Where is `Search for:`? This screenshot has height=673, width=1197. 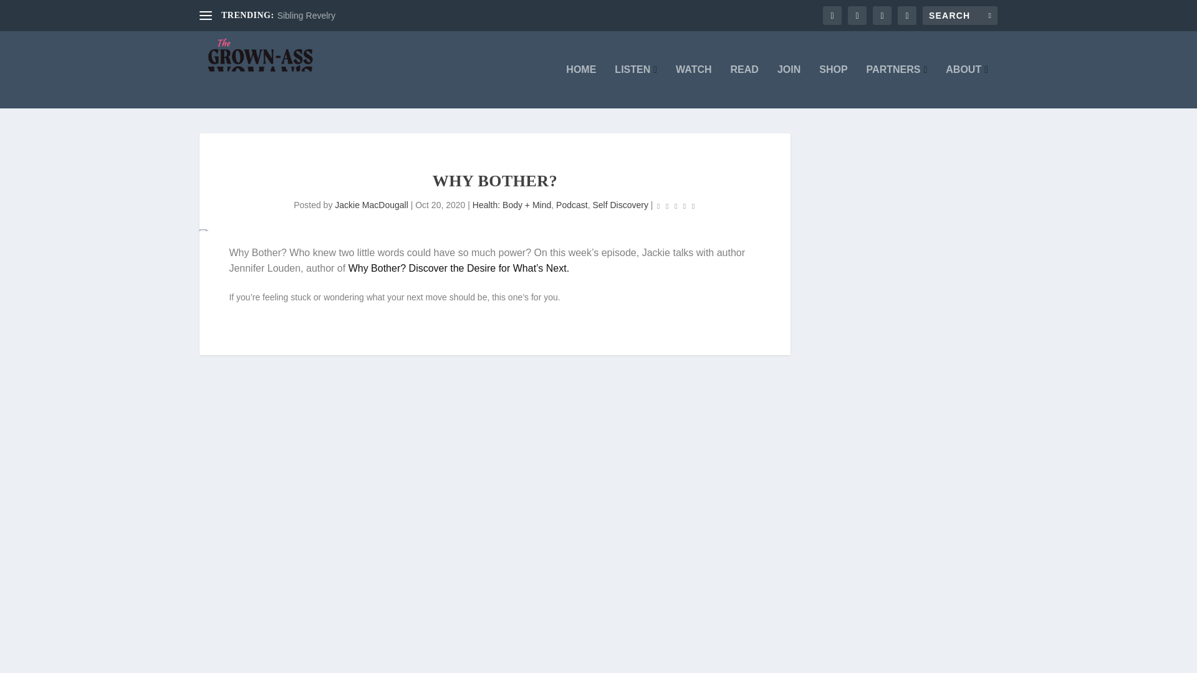
Search for: is located at coordinates (960, 15).